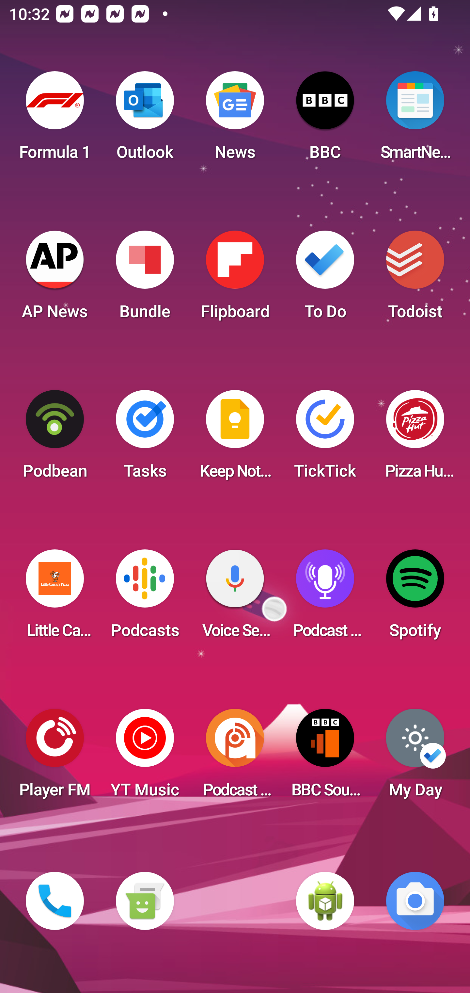  I want to click on Flipboard, so click(235, 279).